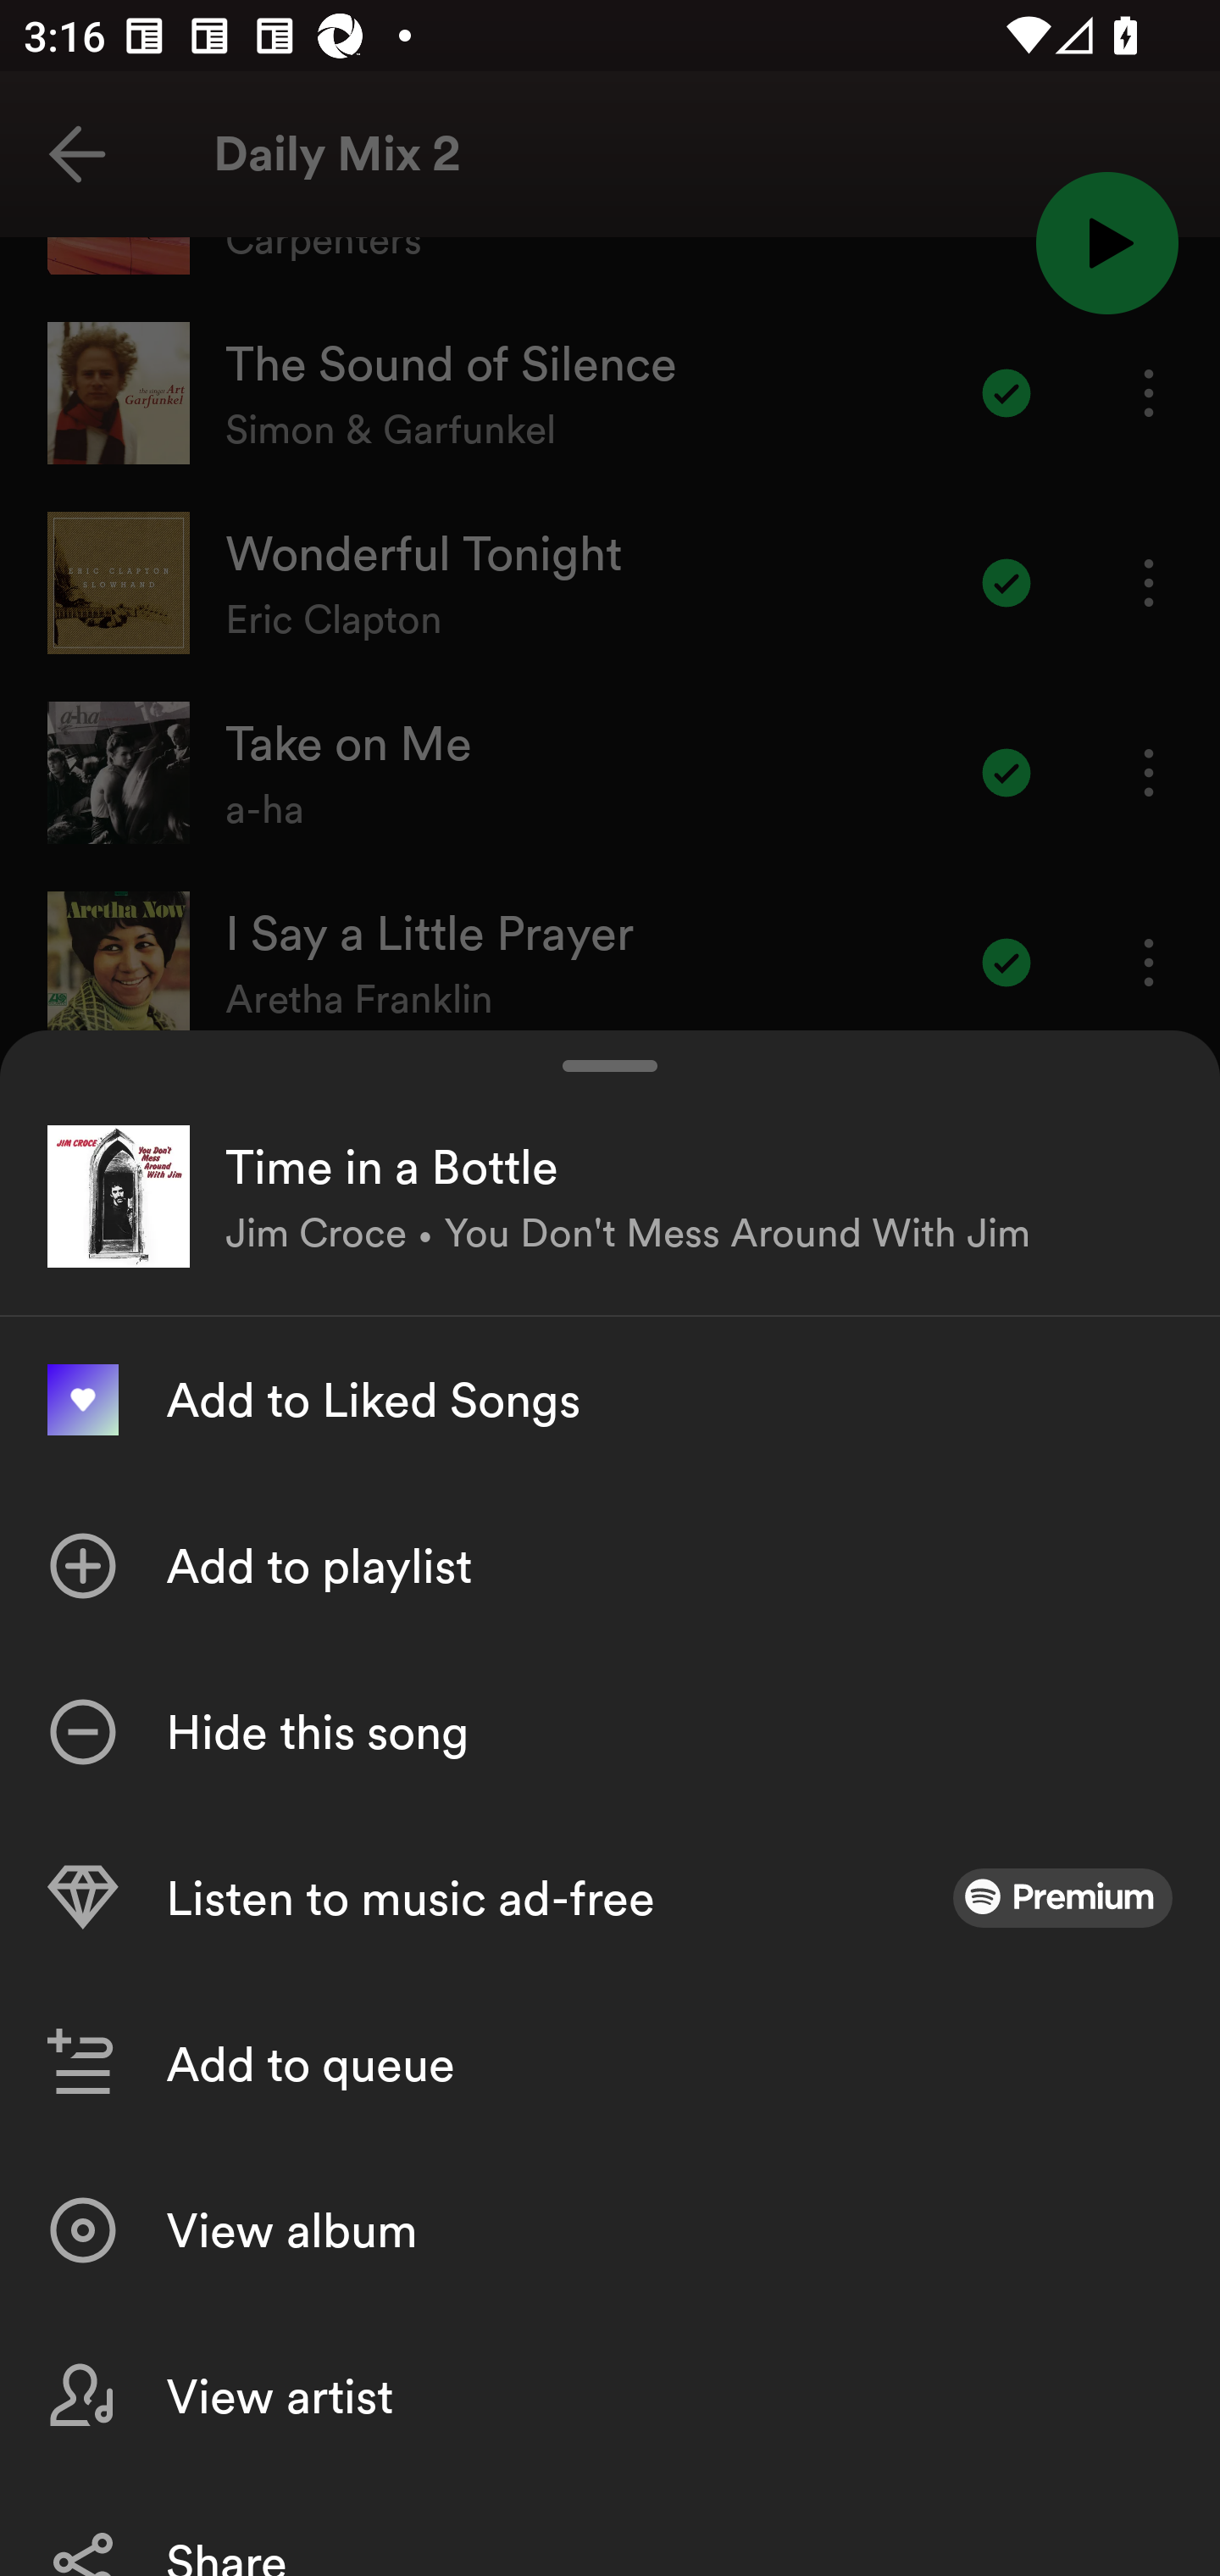 The height and width of the screenshot is (2576, 1220). I want to click on Add to playlist, so click(610, 1566).